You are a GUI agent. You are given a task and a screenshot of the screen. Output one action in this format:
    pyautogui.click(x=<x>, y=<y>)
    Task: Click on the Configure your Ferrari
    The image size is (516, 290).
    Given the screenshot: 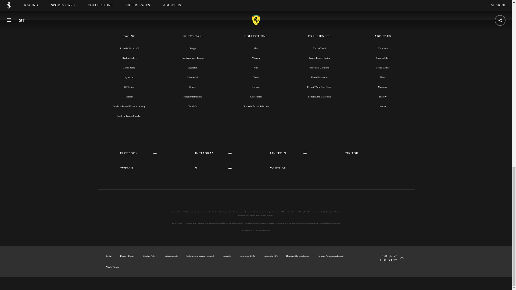 What is the action you would take?
    pyautogui.click(x=192, y=58)
    